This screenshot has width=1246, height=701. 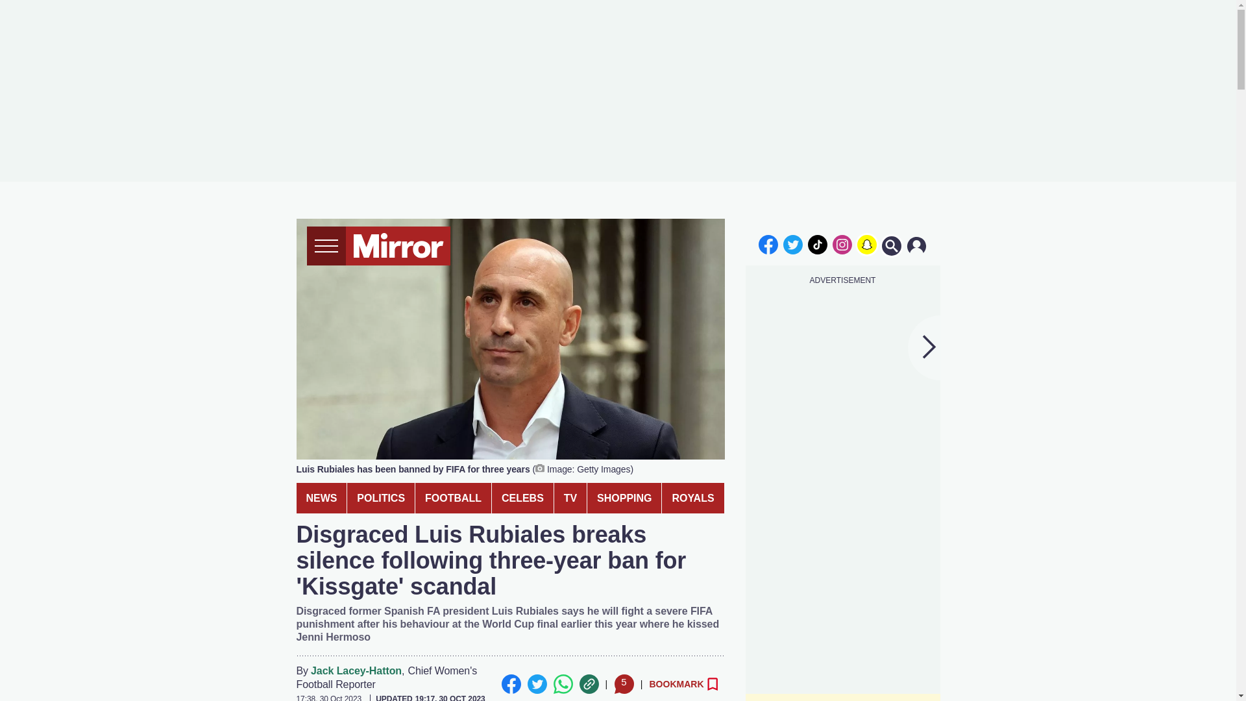 What do you see at coordinates (866, 244) in the screenshot?
I see `snapchat` at bounding box center [866, 244].